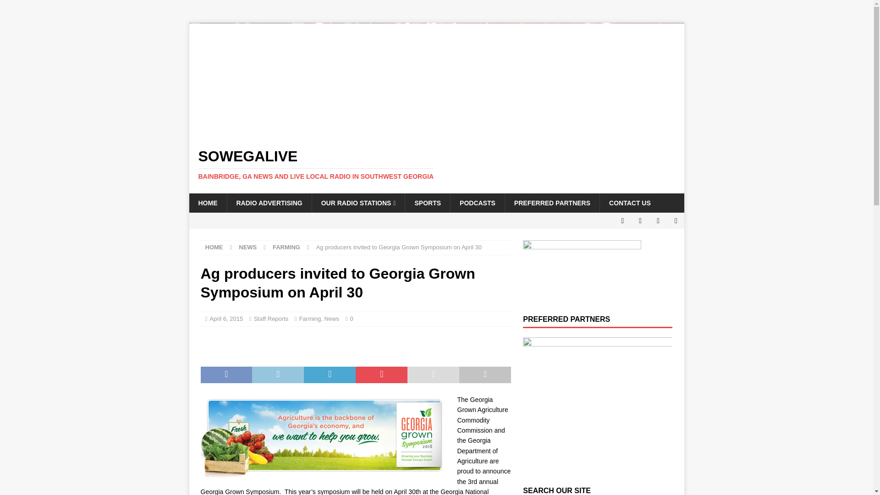  What do you see at coordinates (271, 319) in the screenshot?
I see `Staff Reports` at bounding box center [271, 319].